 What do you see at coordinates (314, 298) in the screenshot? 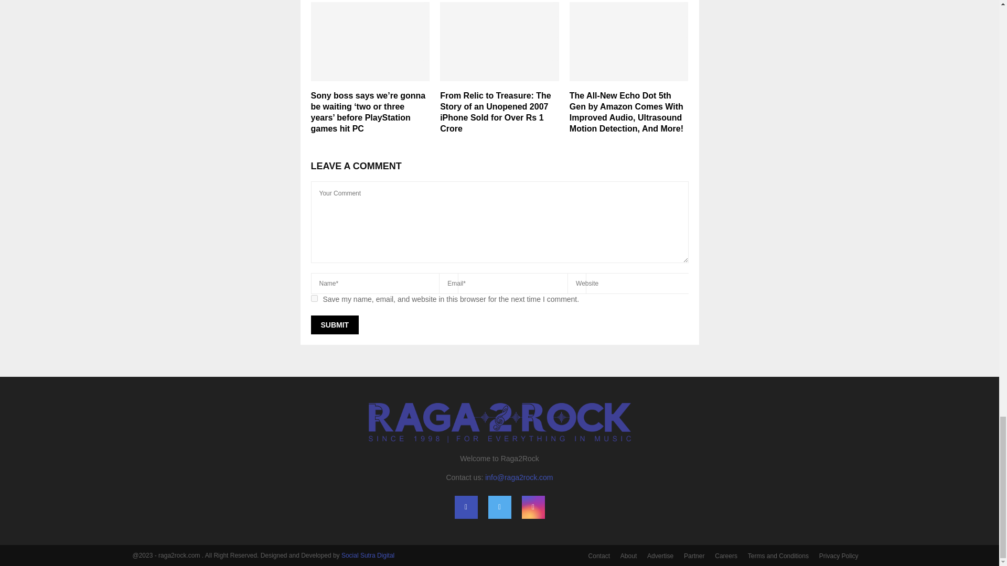
I see `yes` at bounding box center [314, 298].